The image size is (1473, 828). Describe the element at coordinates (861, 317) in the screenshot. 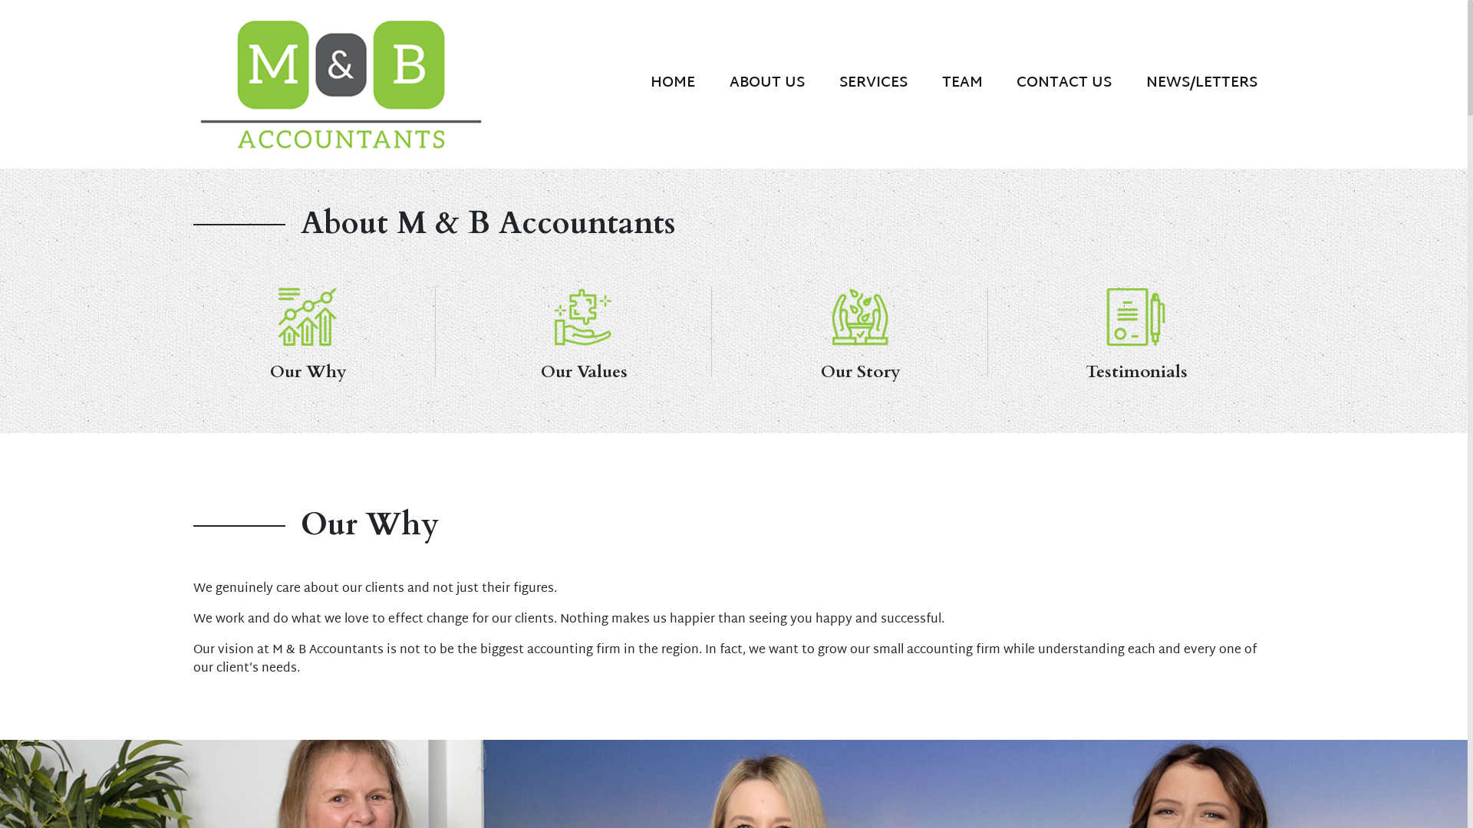

I see `Our Story` at that location.